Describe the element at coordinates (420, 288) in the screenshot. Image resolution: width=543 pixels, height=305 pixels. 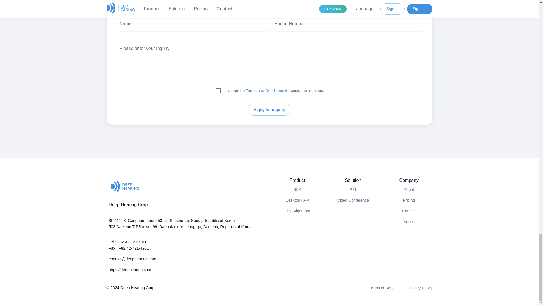
I see `Privacy Policy` at that location.